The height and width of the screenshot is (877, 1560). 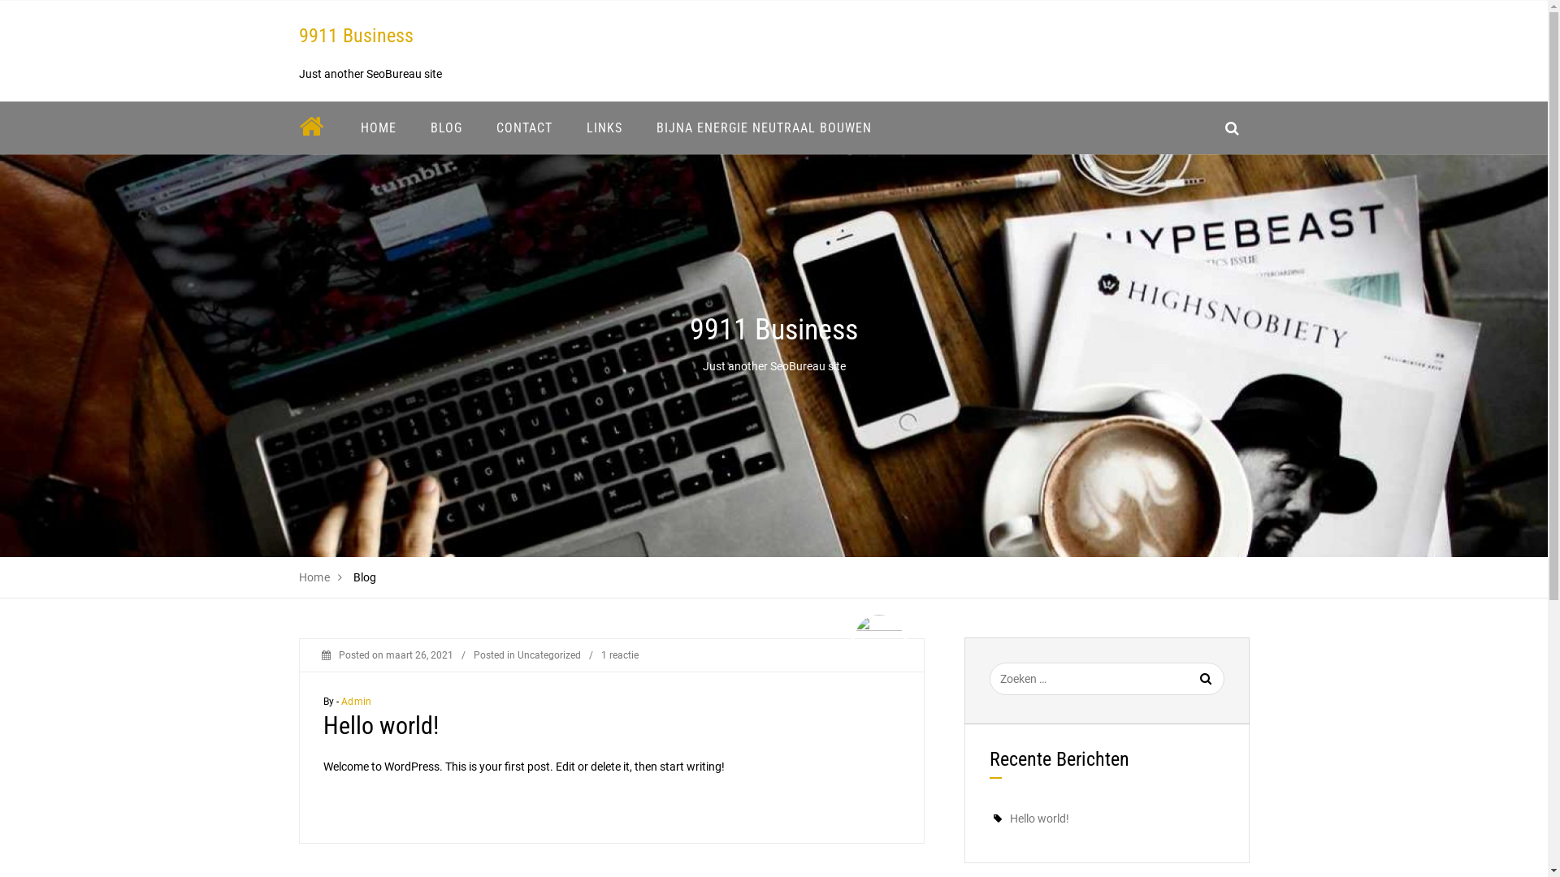 What do you see at coordinates (378, 128) in the screenshot?
I see `HOME` at bounding box center [378, 128].